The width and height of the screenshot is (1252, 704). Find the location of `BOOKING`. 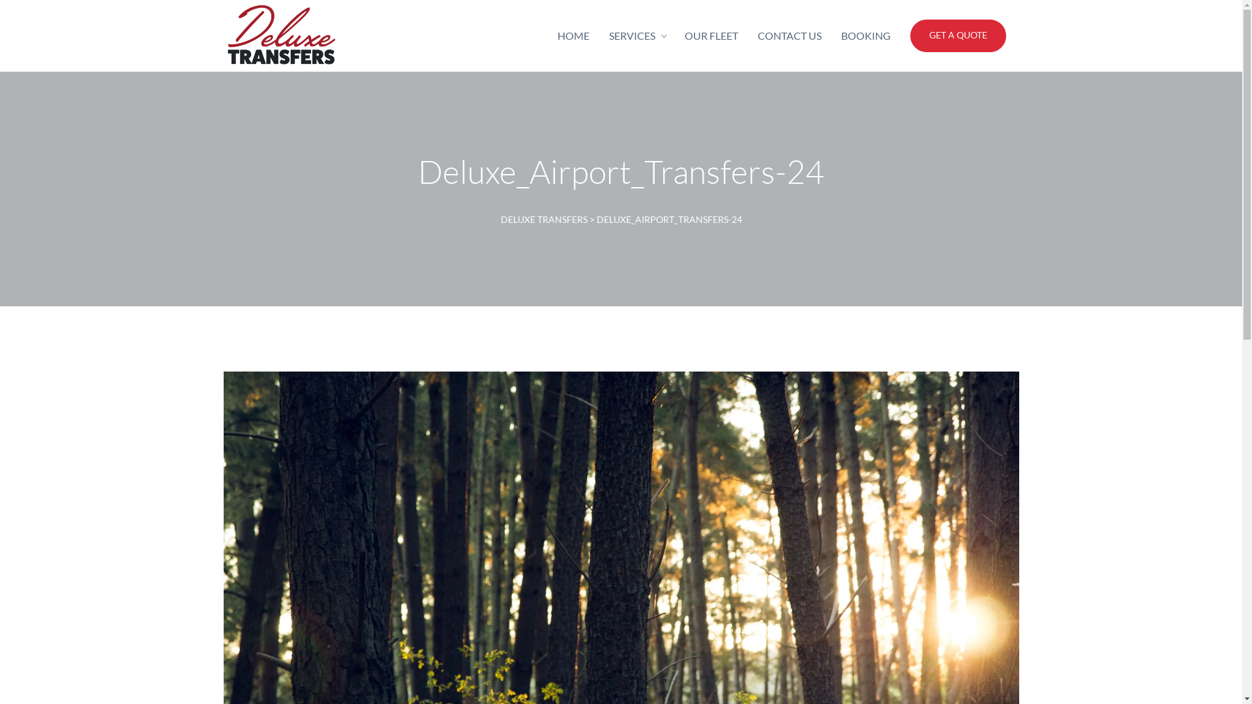

BOOKING is located at coordinates (866, 37).